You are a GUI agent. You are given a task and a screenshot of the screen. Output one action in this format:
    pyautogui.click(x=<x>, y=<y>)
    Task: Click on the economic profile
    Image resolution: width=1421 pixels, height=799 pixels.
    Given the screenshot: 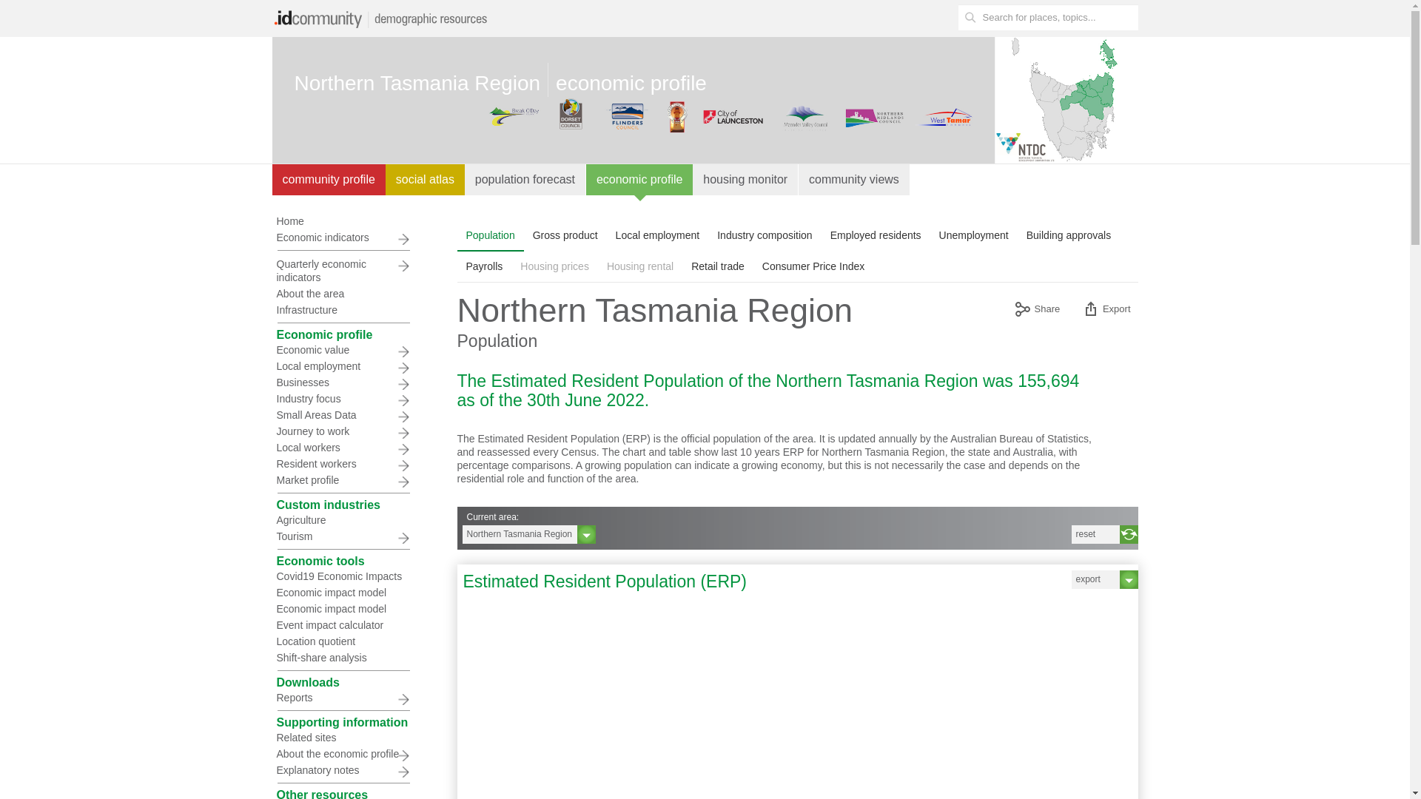 What is the action you would take?
    pyautogui.click(x=639, y=180)
    